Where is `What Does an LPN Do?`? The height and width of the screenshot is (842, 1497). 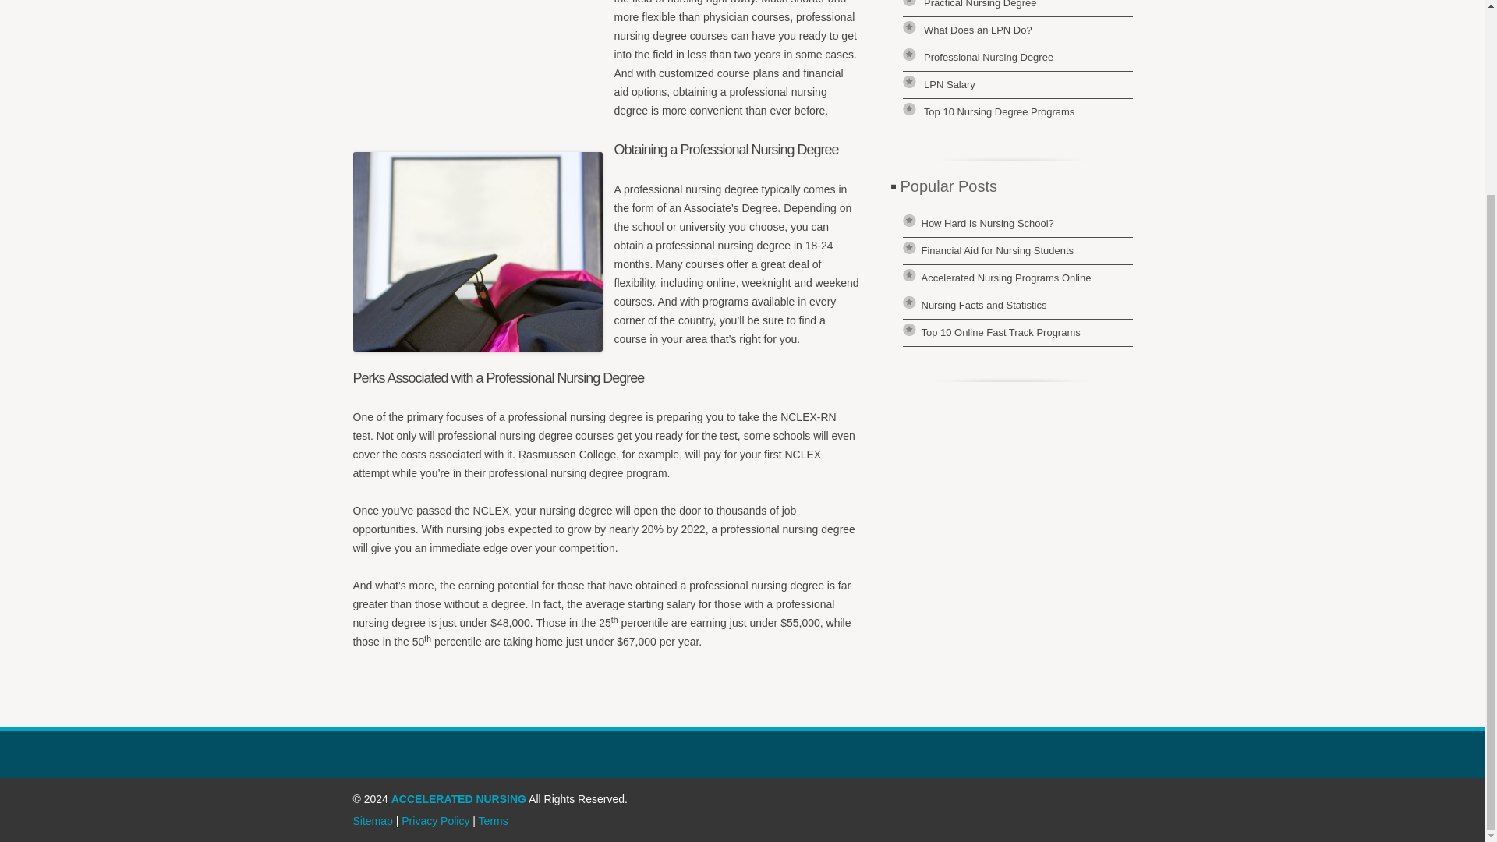 What Does an LPN Do? is located at coordinates (978, 30).